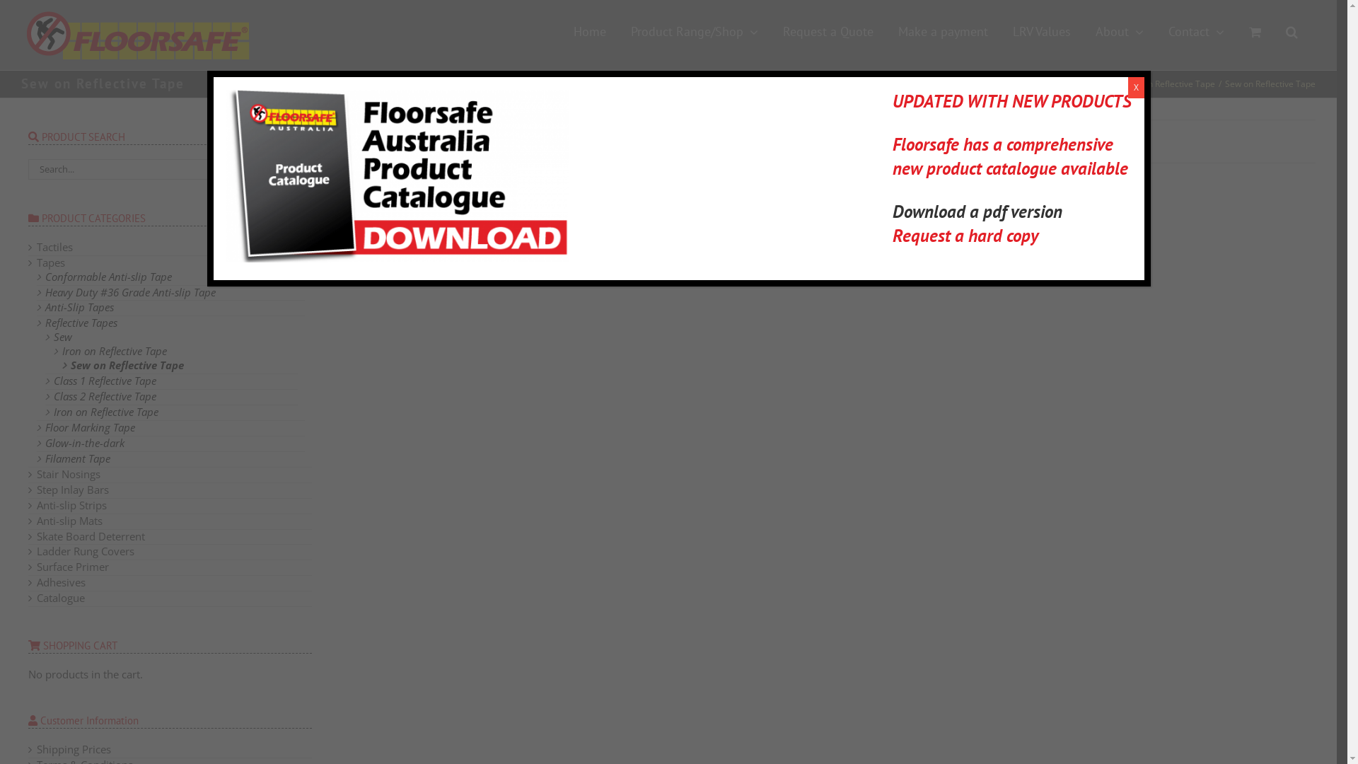  Describe the element at coordinates (1108, 83) in the screenshot. I see `Sew` at that location.